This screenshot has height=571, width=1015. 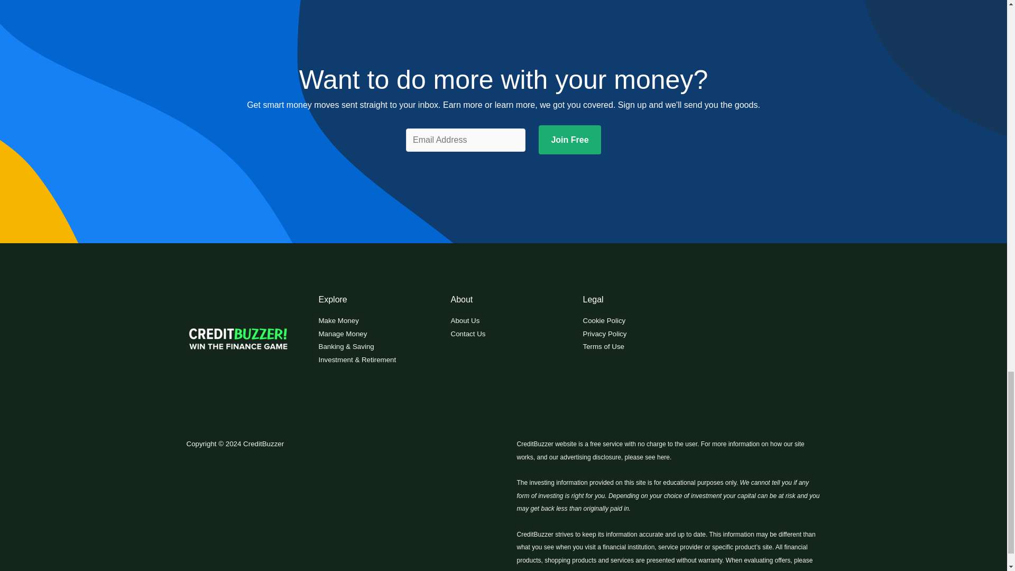 What do you see at coordinates (603, 347) in the screenshot?
I see `Terms of Use` at bounding box center [603, 347].